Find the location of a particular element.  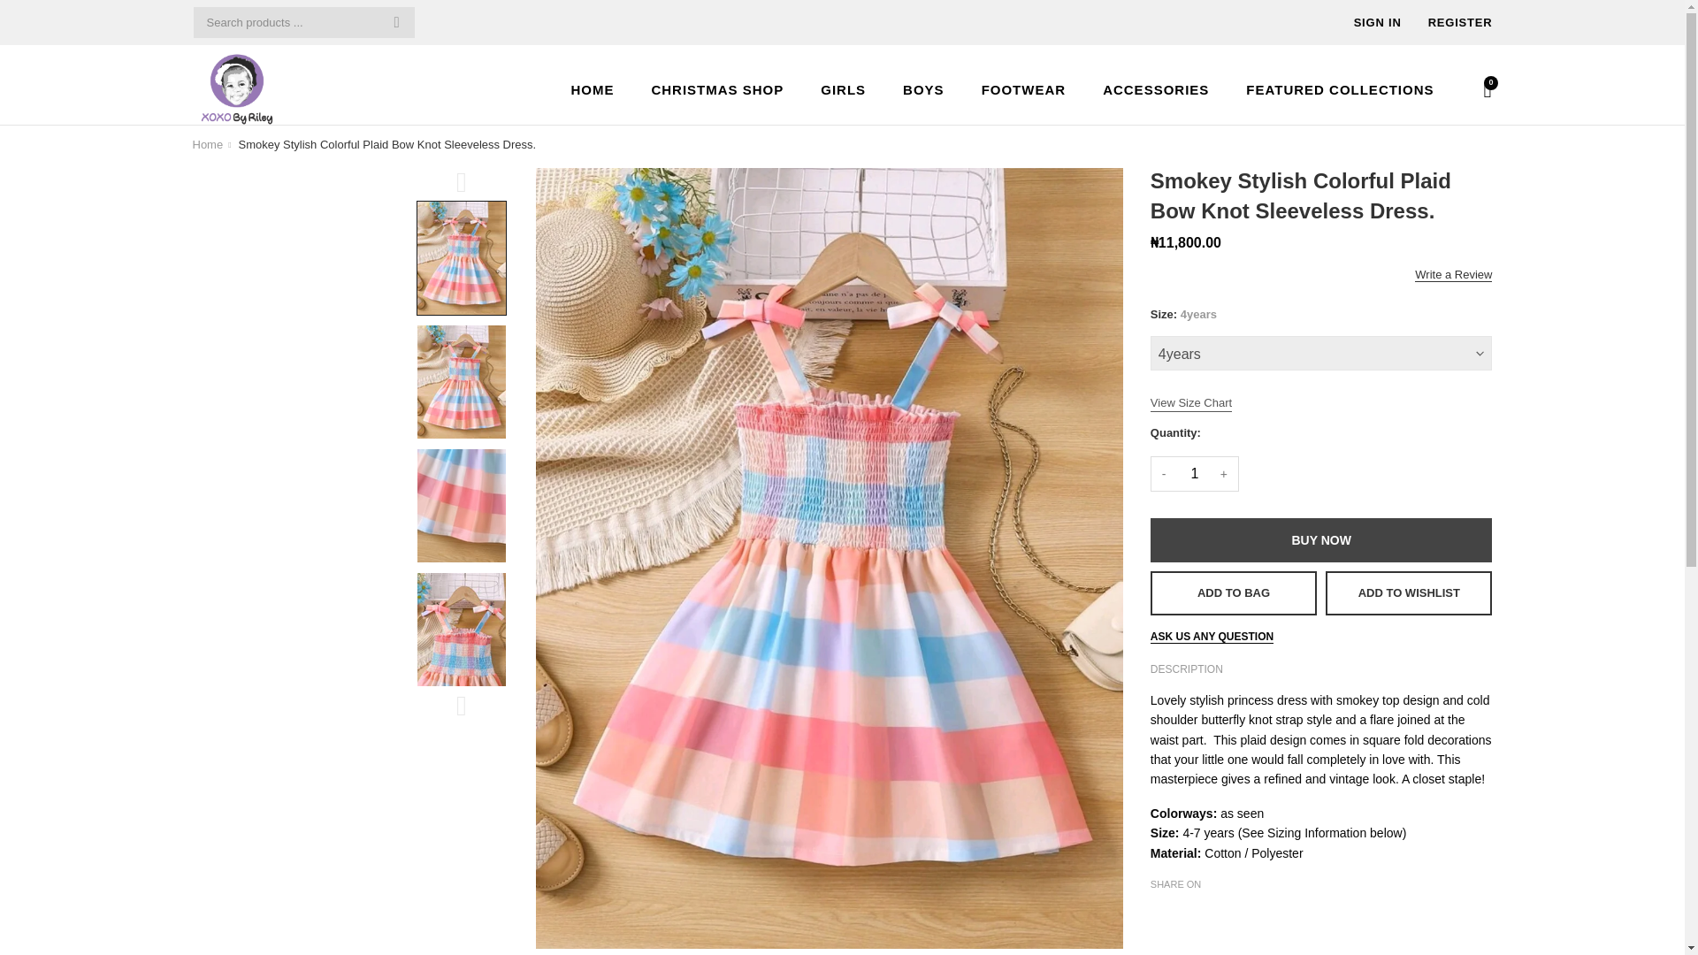

SIGN IN is located at coordinates (1378, 22).